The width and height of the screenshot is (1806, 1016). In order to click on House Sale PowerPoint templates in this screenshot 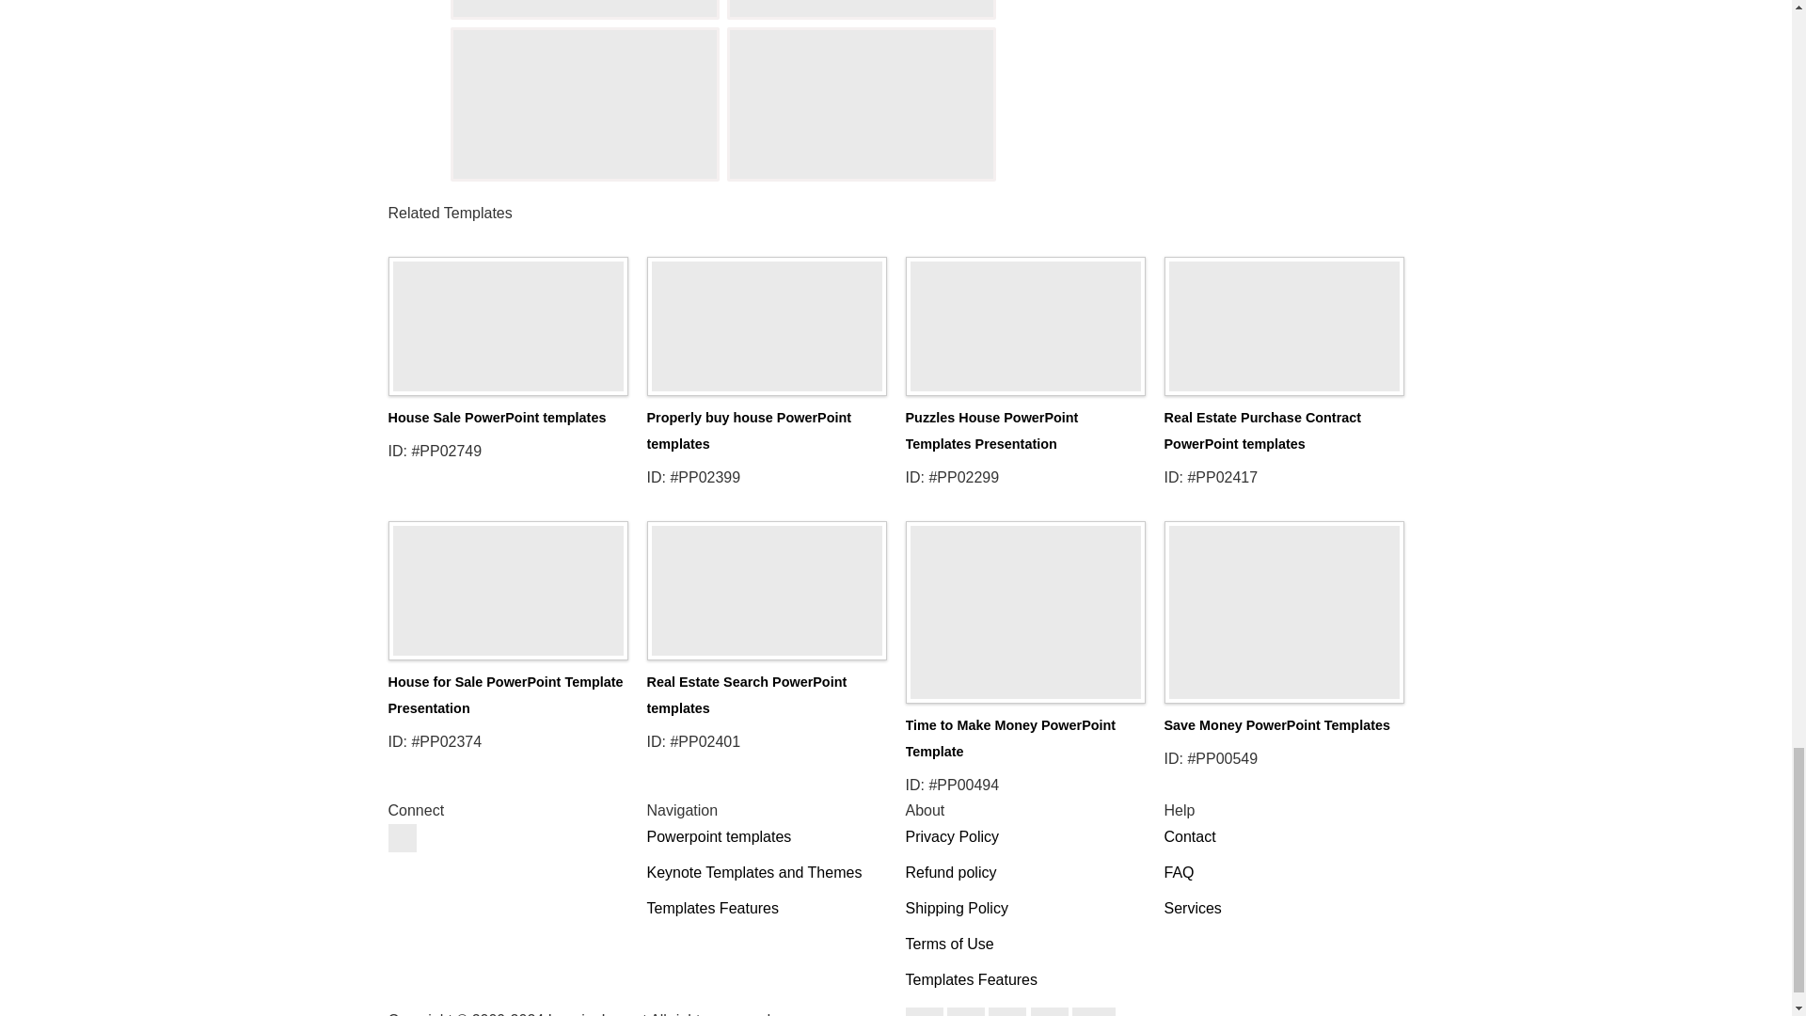, I will do `click(507, 320)`.